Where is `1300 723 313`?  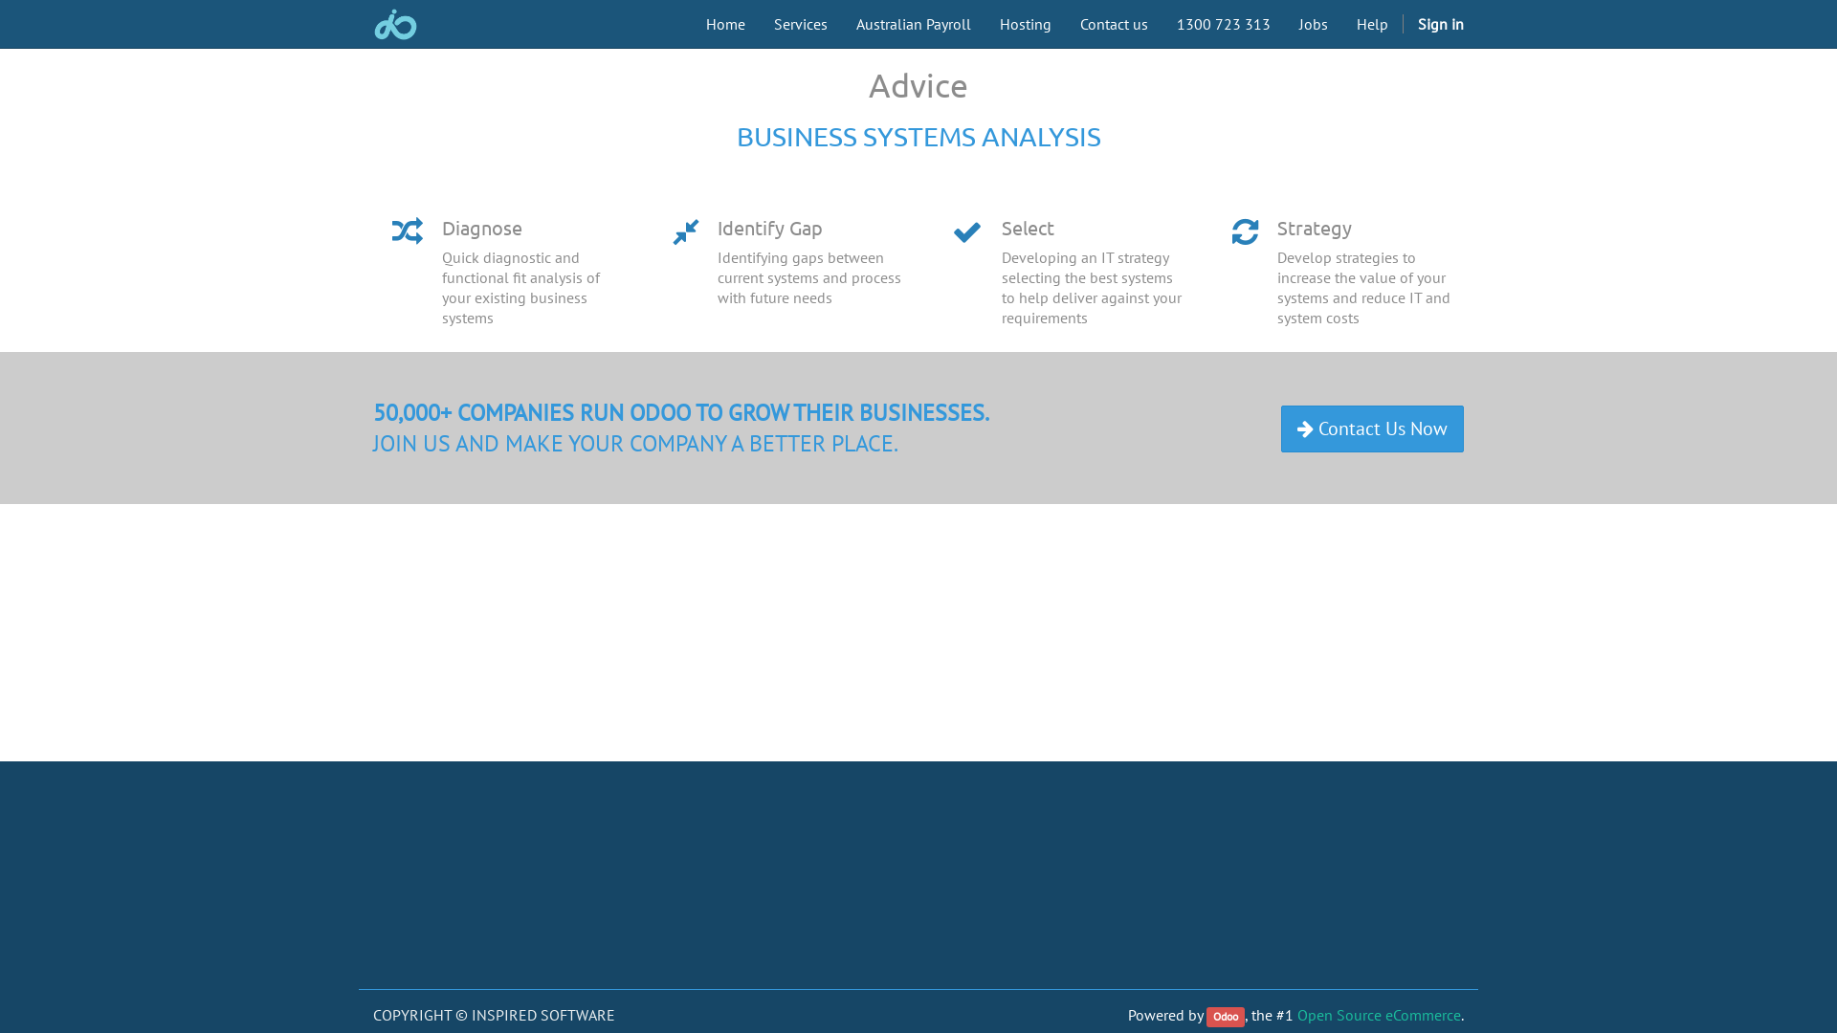
1300 723 313 is located at coordinates (1224, 24).